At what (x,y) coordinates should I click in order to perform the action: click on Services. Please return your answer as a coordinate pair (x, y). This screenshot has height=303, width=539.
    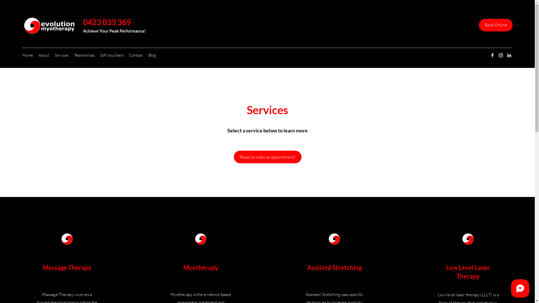
    Looking at the image, I should click on (62, 55).